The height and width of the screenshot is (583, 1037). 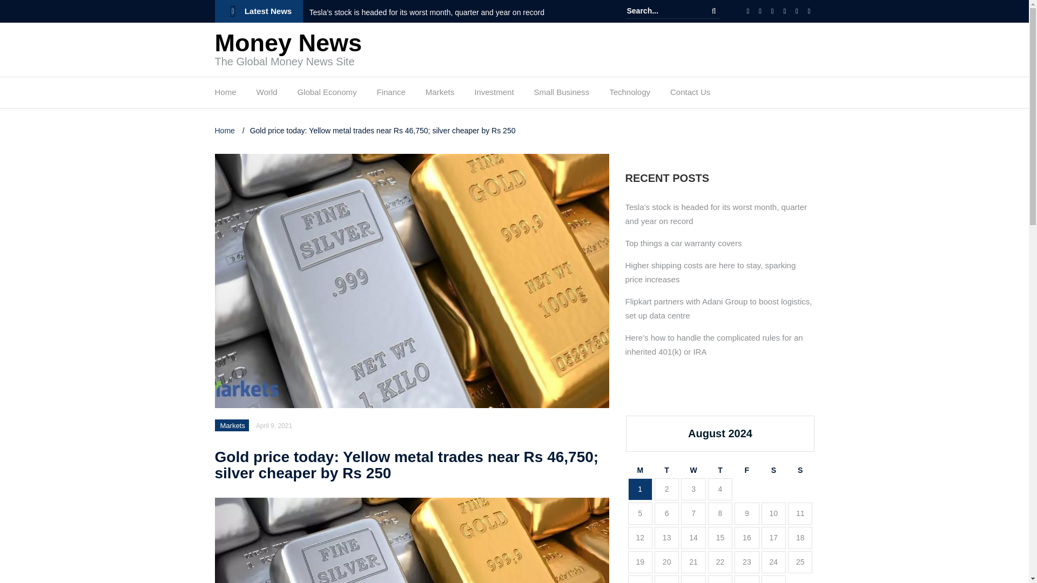 What do you see at coordinates (225, 95) in the screenshot?
I see `Home` at bounding box center [225, 95].